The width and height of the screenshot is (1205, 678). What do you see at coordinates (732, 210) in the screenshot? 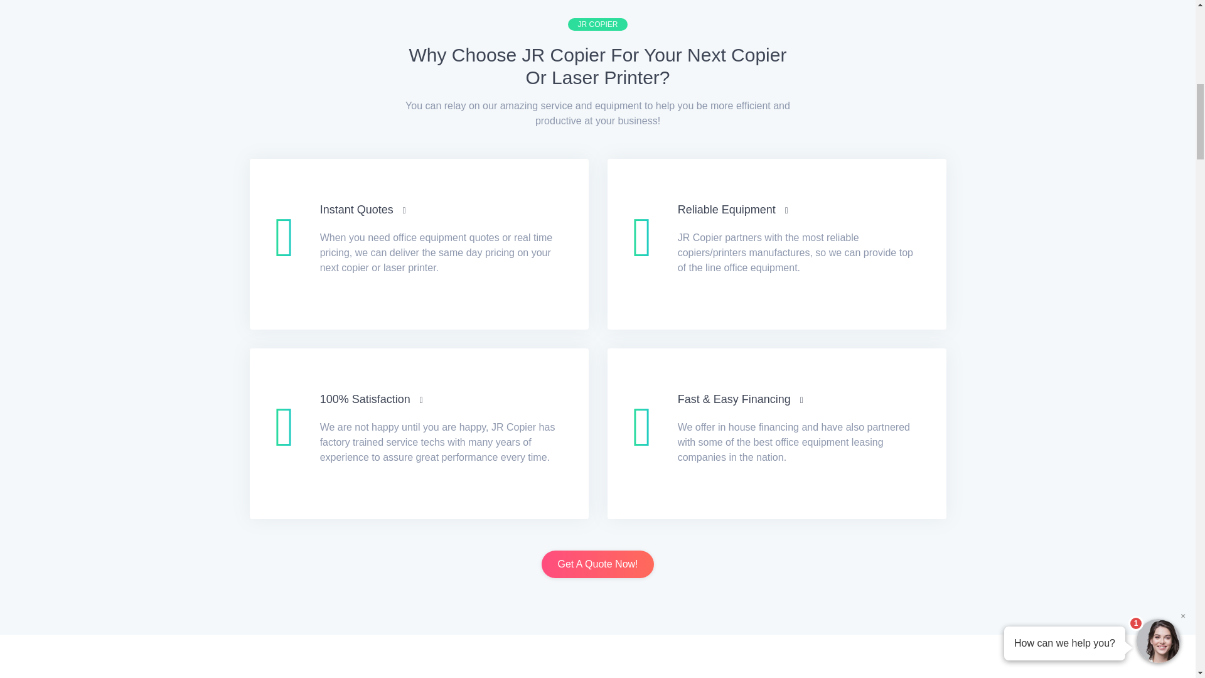
I see `Reliable Equipment` at bounding box center [732, 210].